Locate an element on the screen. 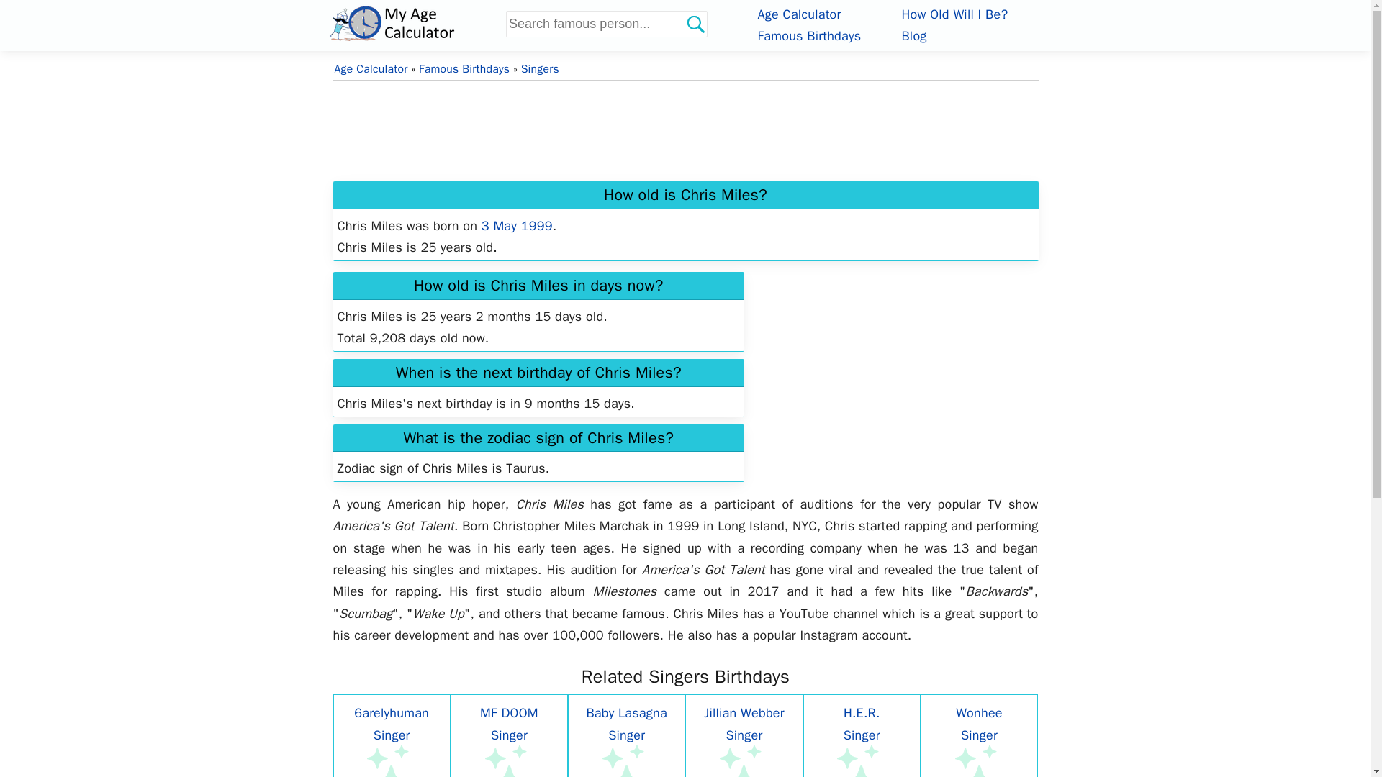  Singers is located at coordinates (540, 69).